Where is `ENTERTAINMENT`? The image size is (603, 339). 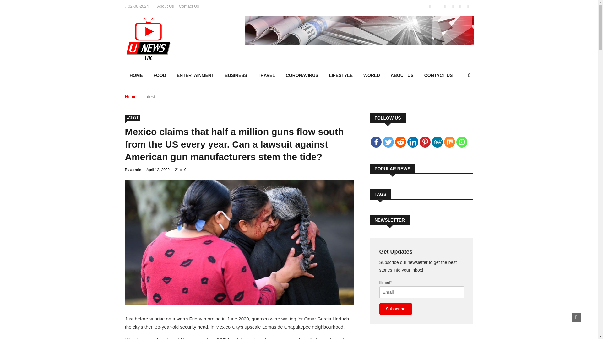
ENTERTAINMENT is located at coordinates (195, 75).